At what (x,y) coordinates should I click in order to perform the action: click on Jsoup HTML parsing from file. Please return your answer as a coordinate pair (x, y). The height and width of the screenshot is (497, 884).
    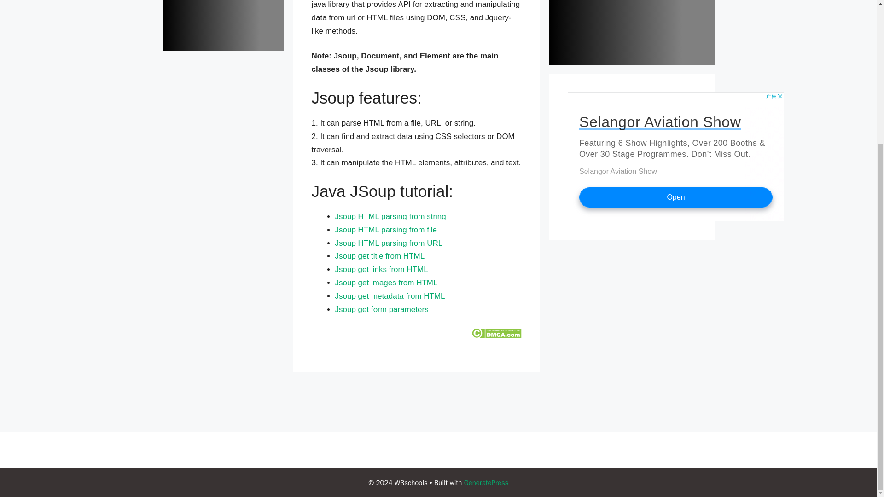
    Looking at the image, I should click on (386, 230).